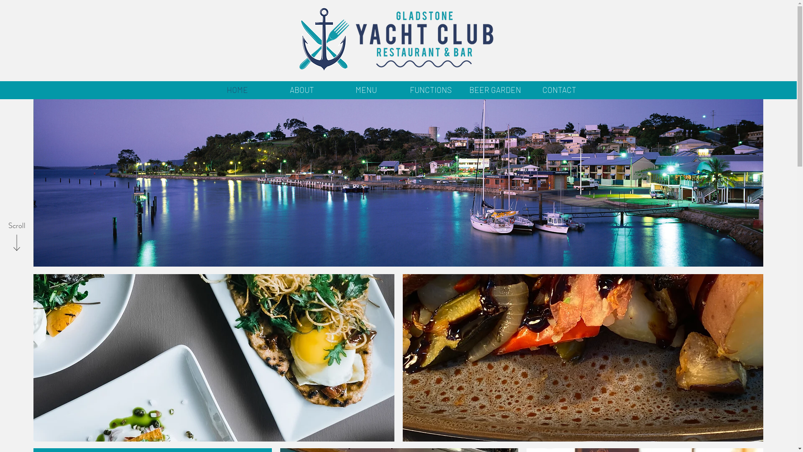 The width and height of the screenshot is (803, 452). Describe the element at coordinates (495, 90) in the screenshot. I see `BEER GARDEN` at that location.